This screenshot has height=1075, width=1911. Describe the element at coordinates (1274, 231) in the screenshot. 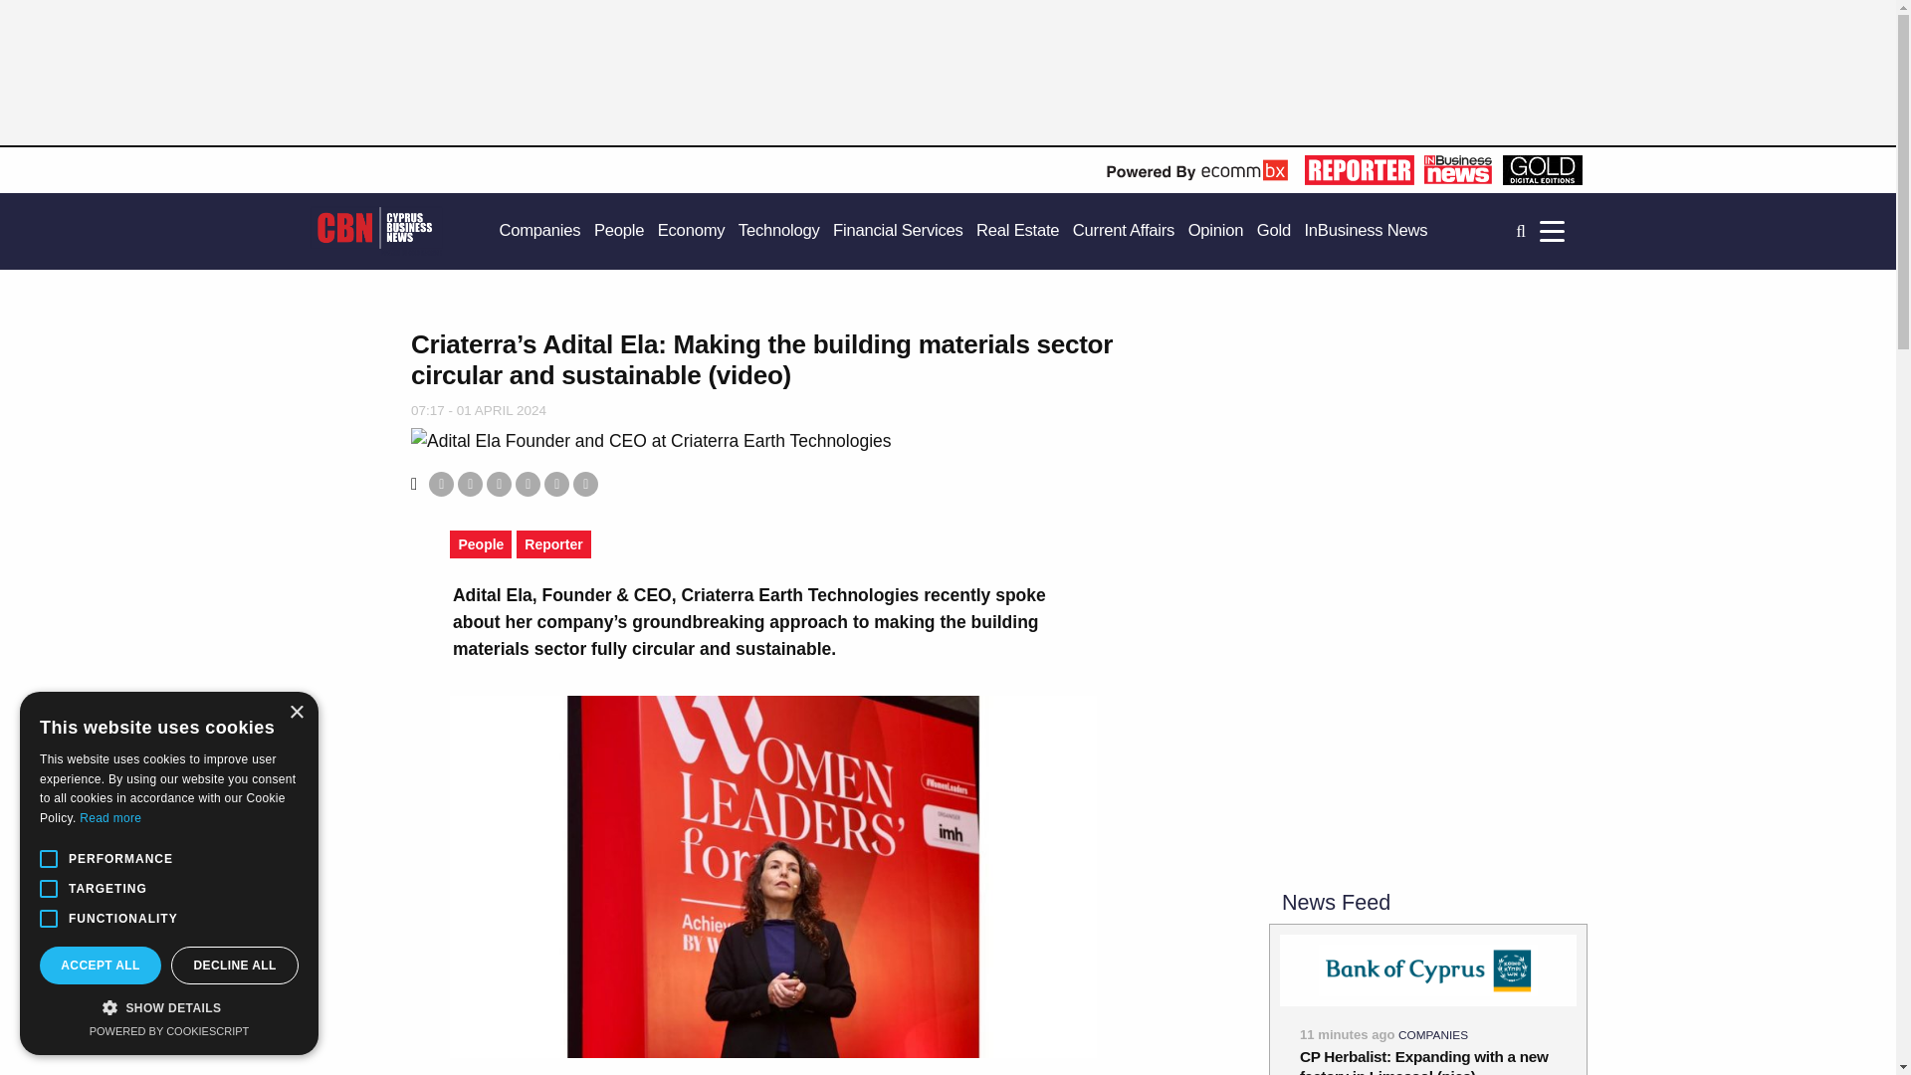

I see `Gold` at that location.